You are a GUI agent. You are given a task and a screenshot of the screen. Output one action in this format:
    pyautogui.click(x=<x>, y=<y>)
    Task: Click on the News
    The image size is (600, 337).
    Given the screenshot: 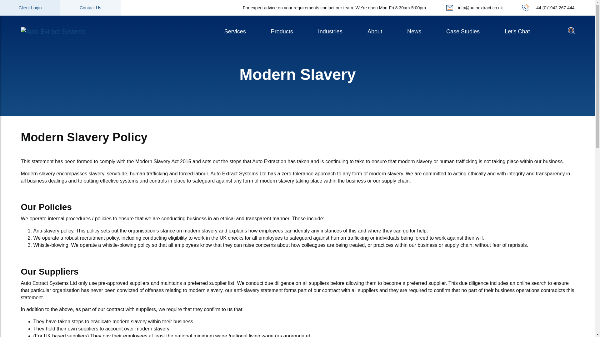 What is the action you would take?
    pyautogui.click(x=414, y=31)
    